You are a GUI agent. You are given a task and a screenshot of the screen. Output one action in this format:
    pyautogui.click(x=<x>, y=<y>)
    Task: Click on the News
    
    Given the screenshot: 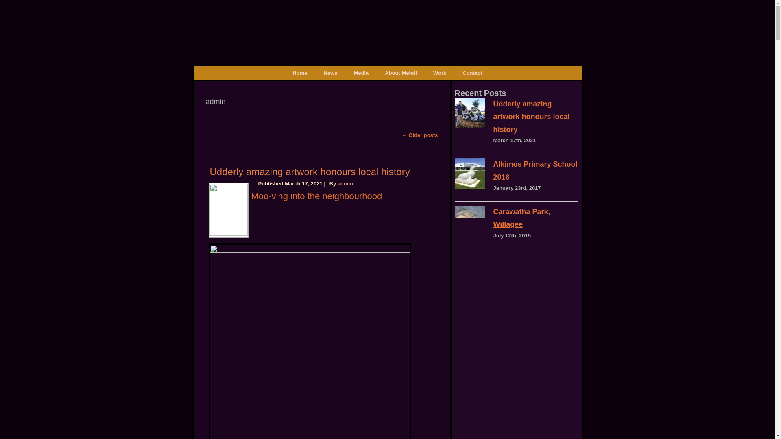 What is the action you would take?
    pyautogui.click(x=330, y=73)
    